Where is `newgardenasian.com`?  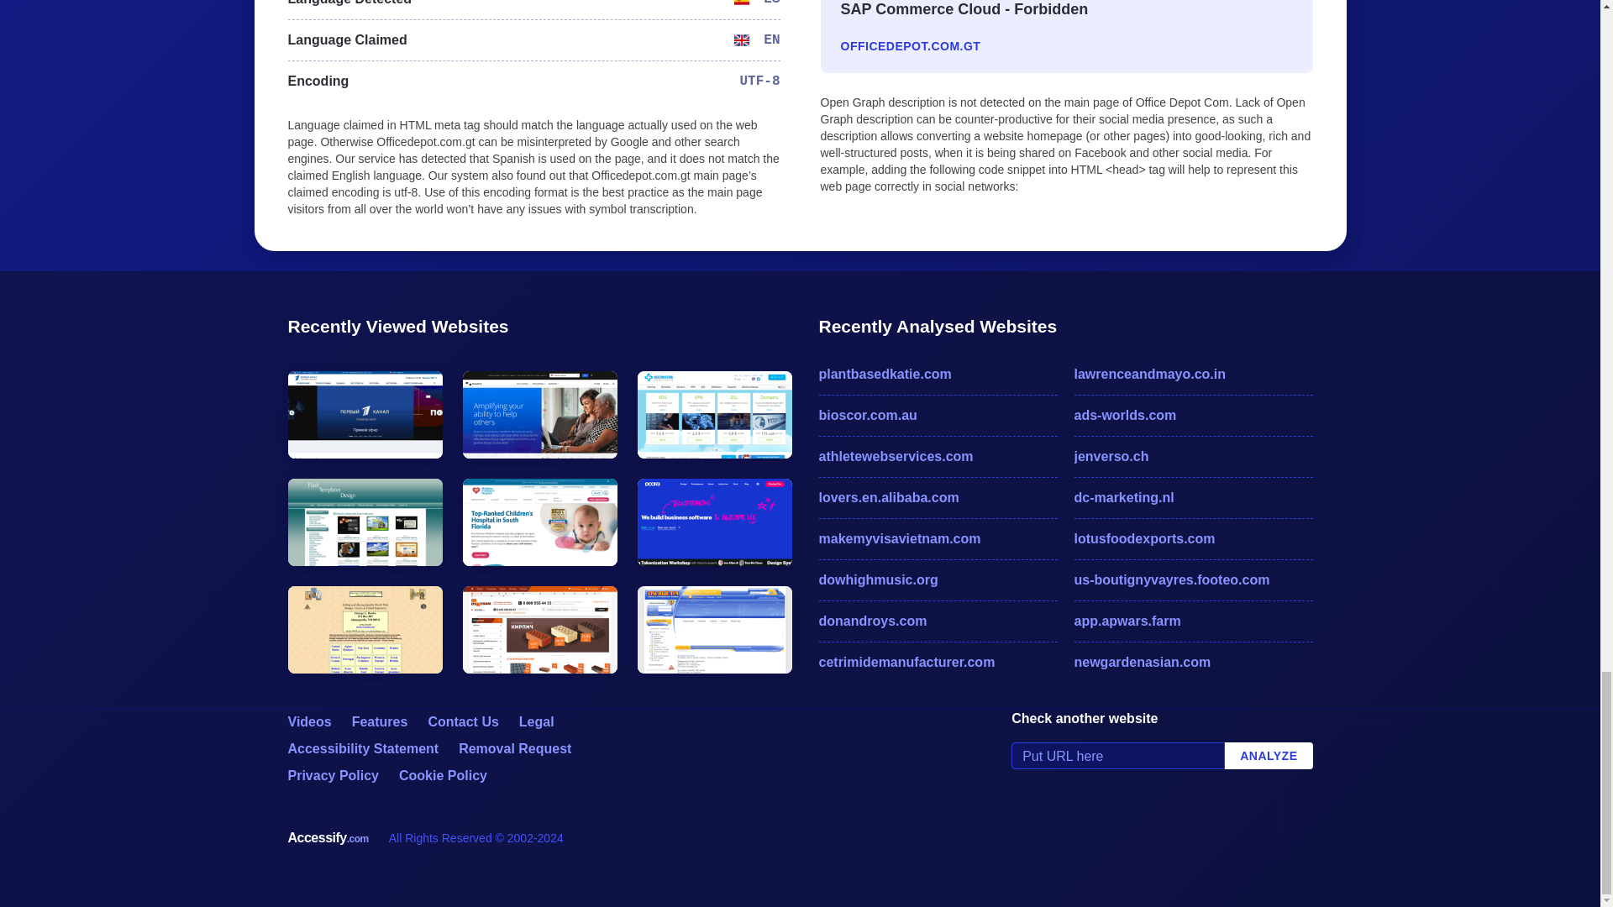
newgardenasian.com is located at coordinates (1193, 662).